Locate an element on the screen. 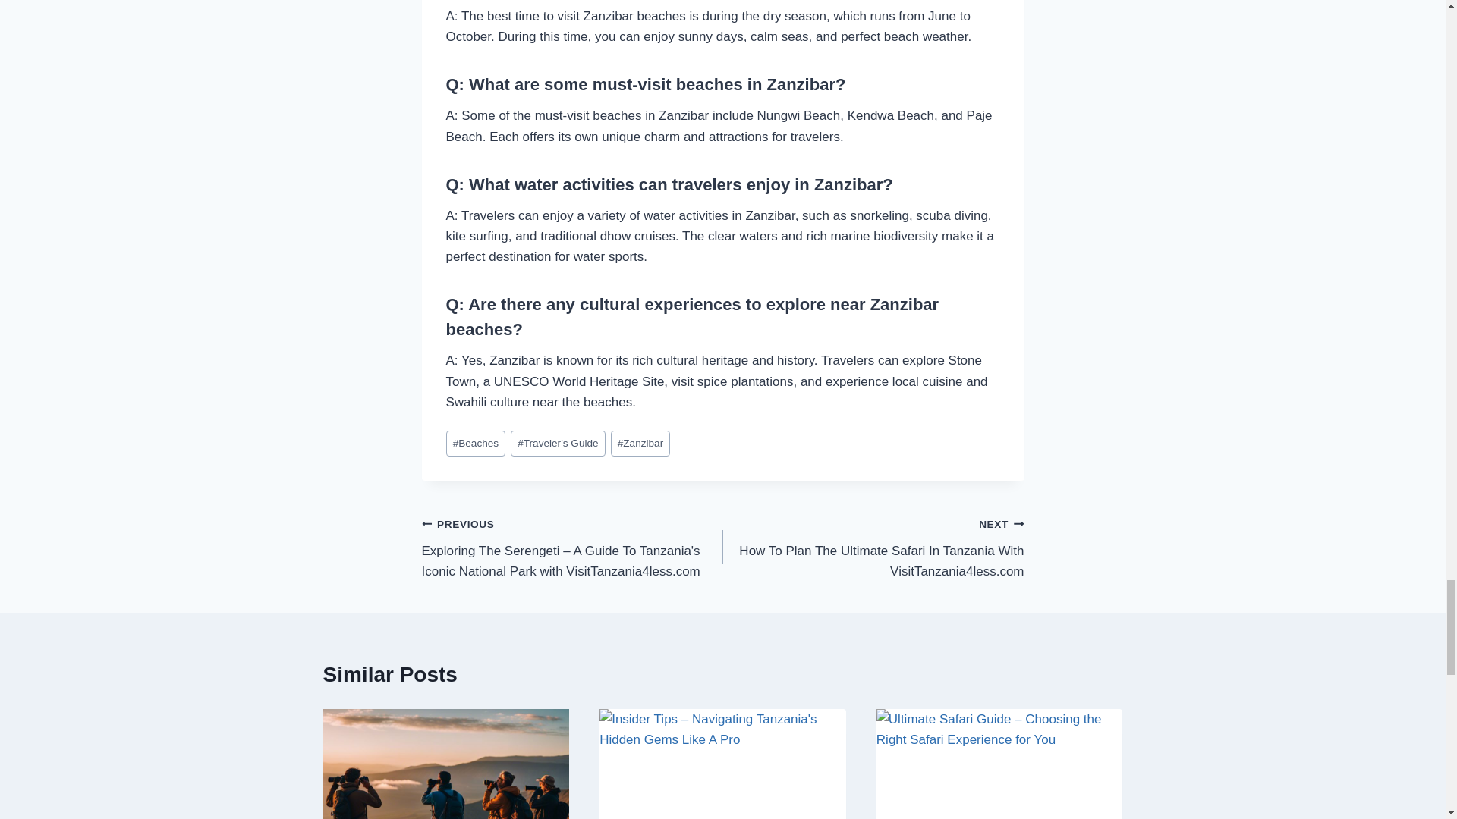 Image resolution: width=1457 pixels, height=819 pixels. Beaches is located at coordinates (475, 444).